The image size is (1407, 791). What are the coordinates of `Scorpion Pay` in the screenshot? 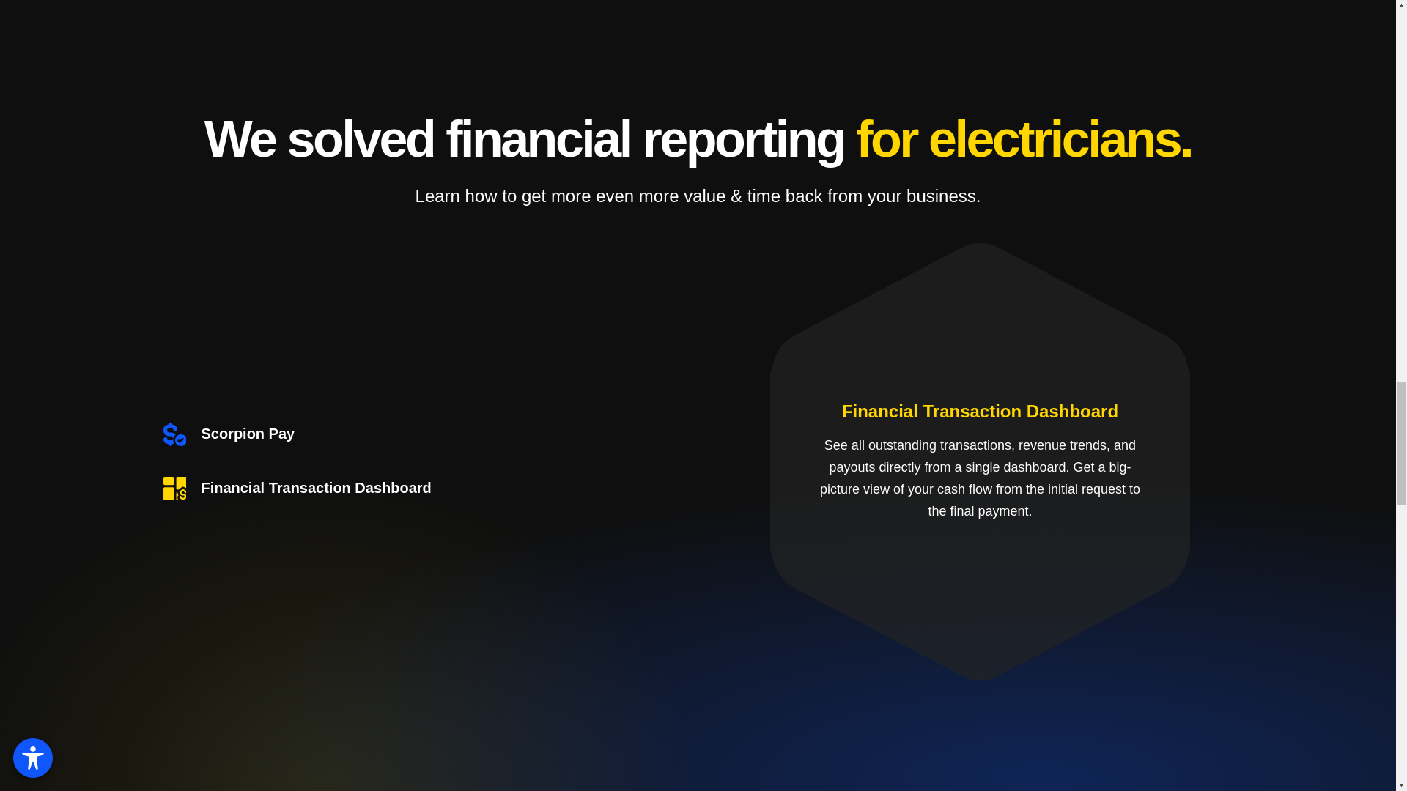 It's located at (373, 434).